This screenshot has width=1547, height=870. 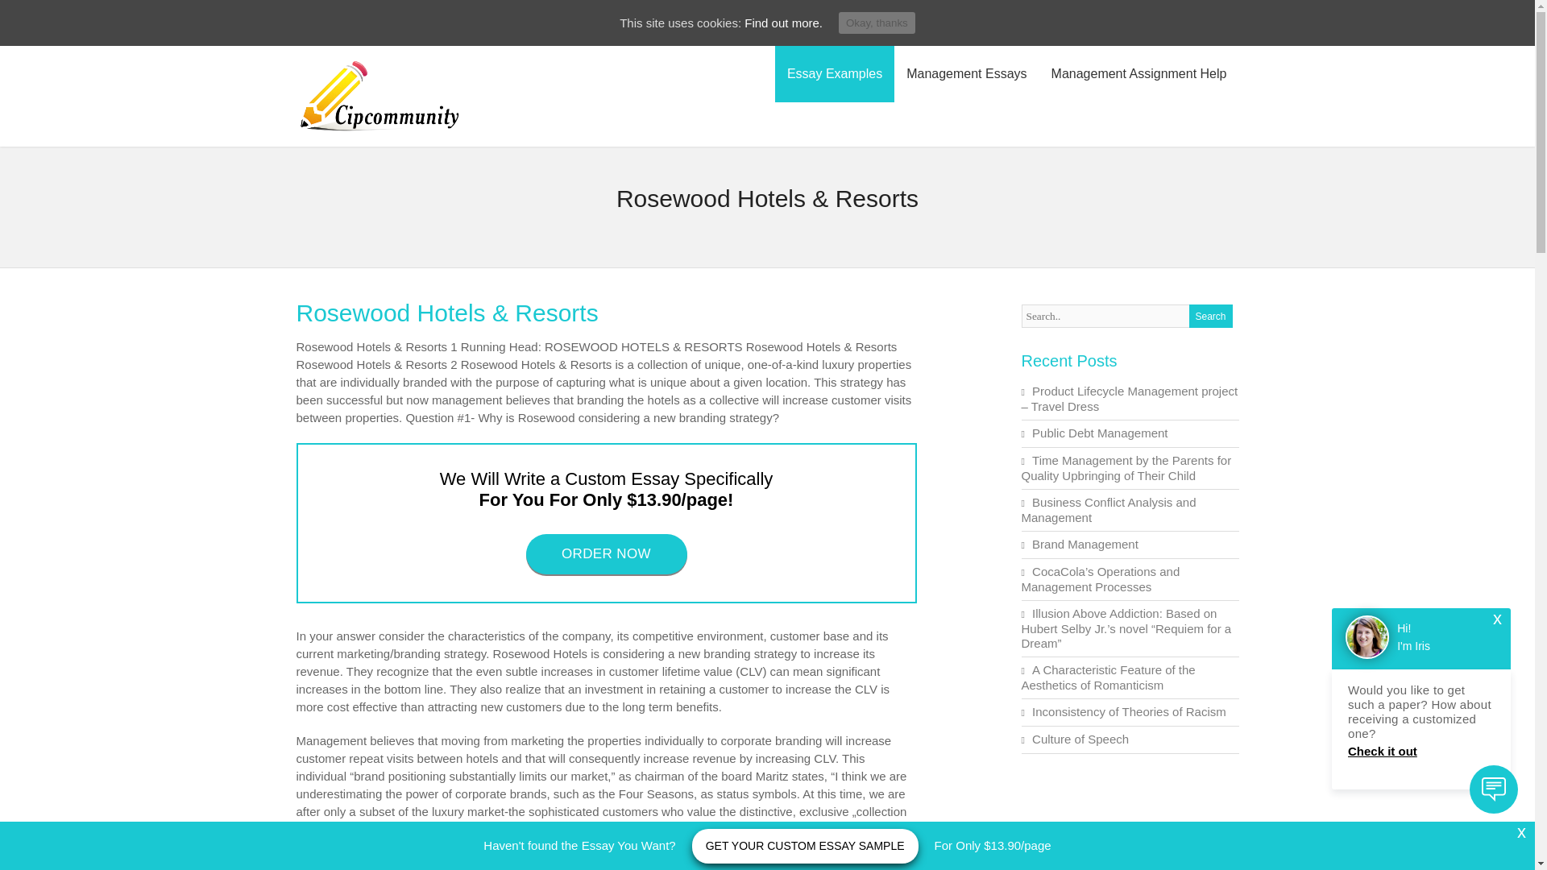 I want to click on Business Conflict Analysis and Management, so click(x=1109, y=509).